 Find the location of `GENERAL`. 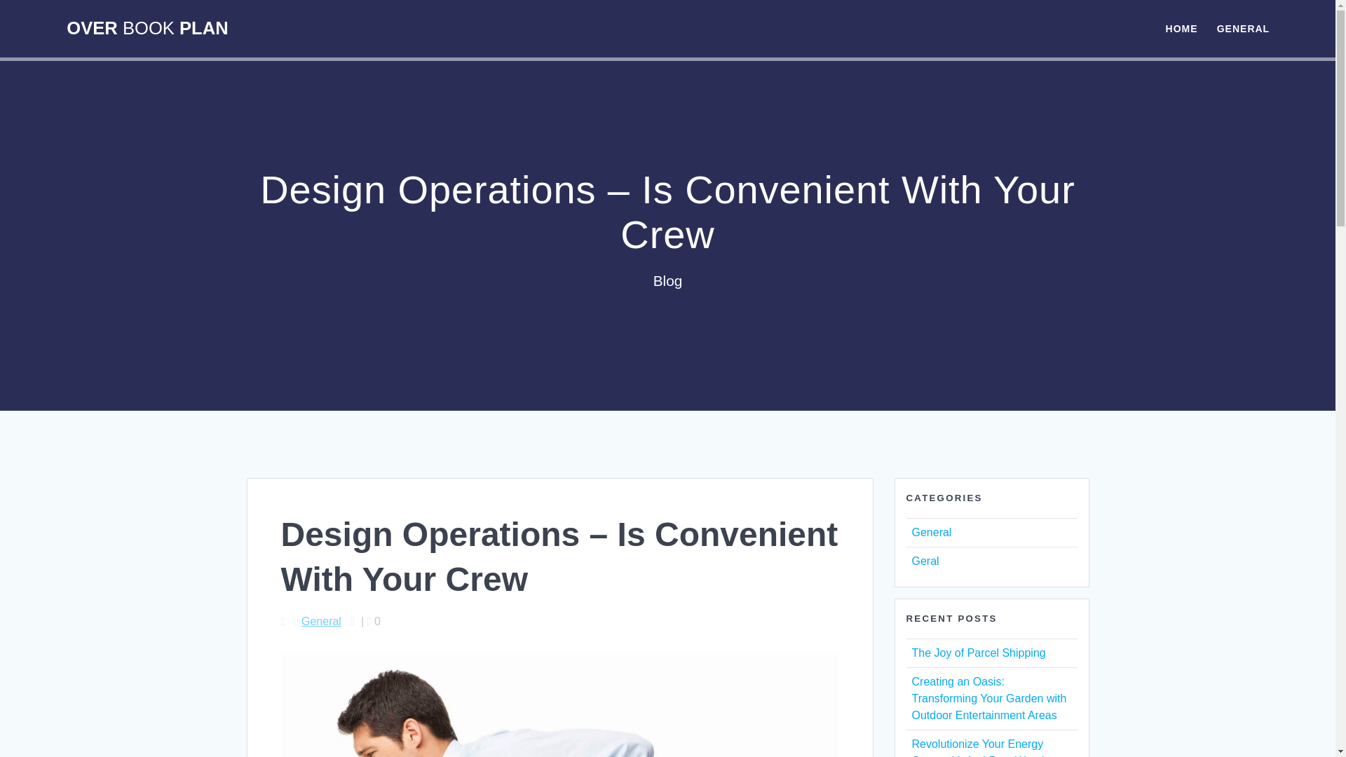

GENERAL is located at coordinates (1242, 28).